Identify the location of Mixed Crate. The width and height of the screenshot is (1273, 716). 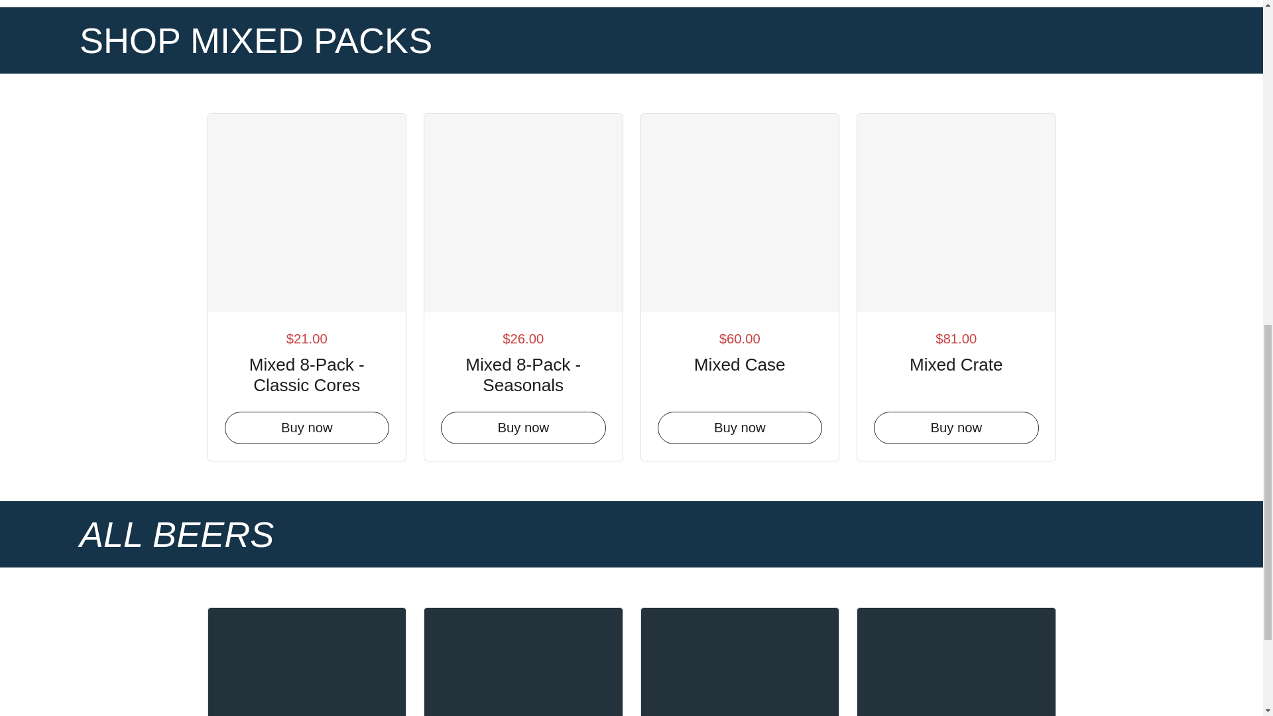
(956, 362).